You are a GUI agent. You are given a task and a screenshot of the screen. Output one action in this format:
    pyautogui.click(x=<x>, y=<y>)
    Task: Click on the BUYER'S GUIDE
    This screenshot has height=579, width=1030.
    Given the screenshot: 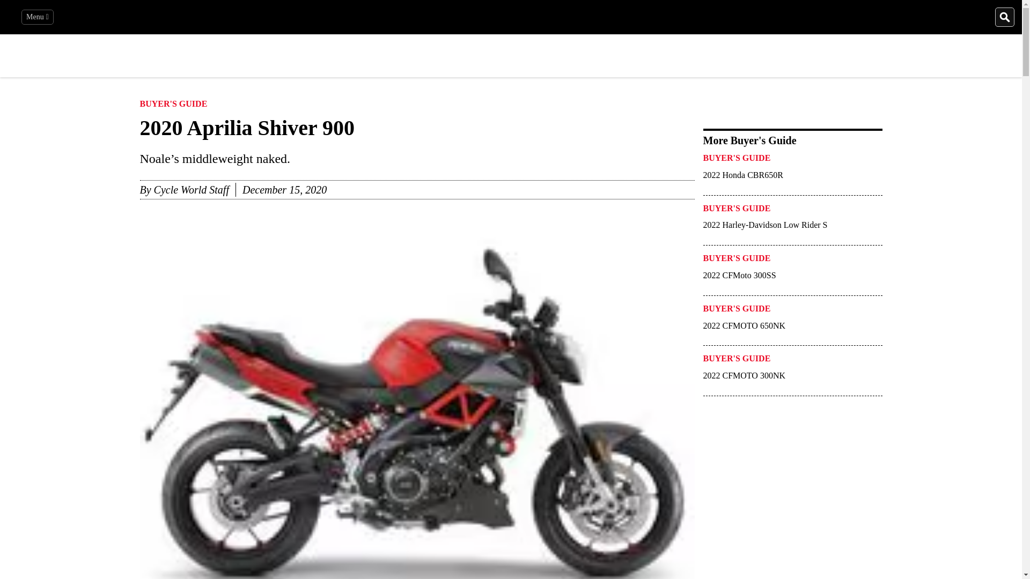 What is the action you would take?
    pyautogui.click(x=173, y=106)
    